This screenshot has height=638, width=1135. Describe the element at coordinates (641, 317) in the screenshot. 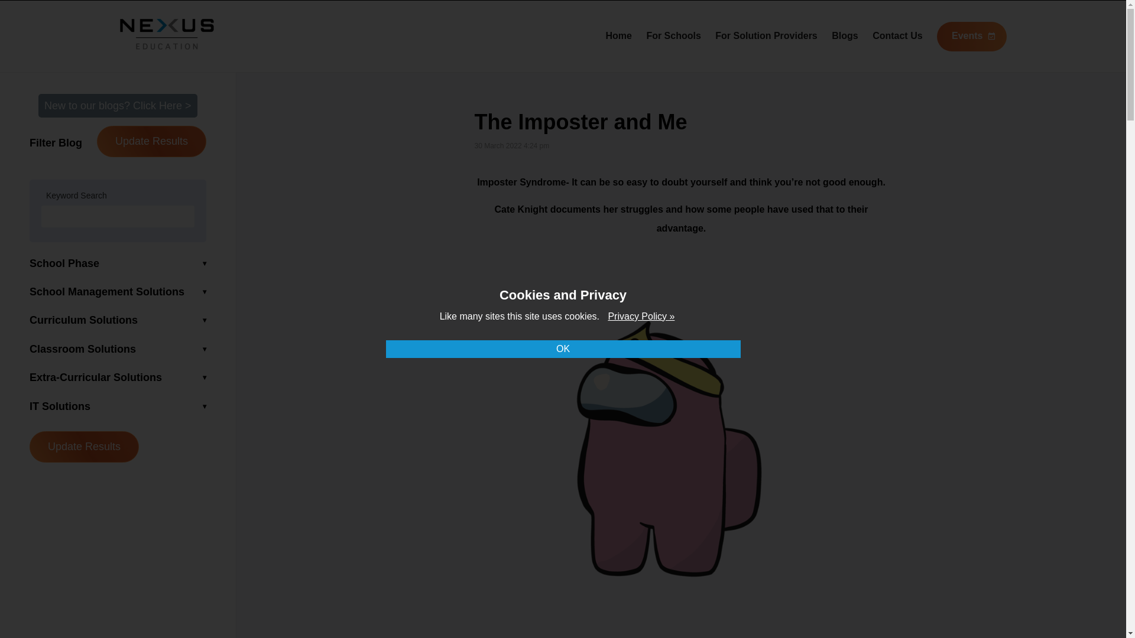

I see `Cookie Notice` at that location.